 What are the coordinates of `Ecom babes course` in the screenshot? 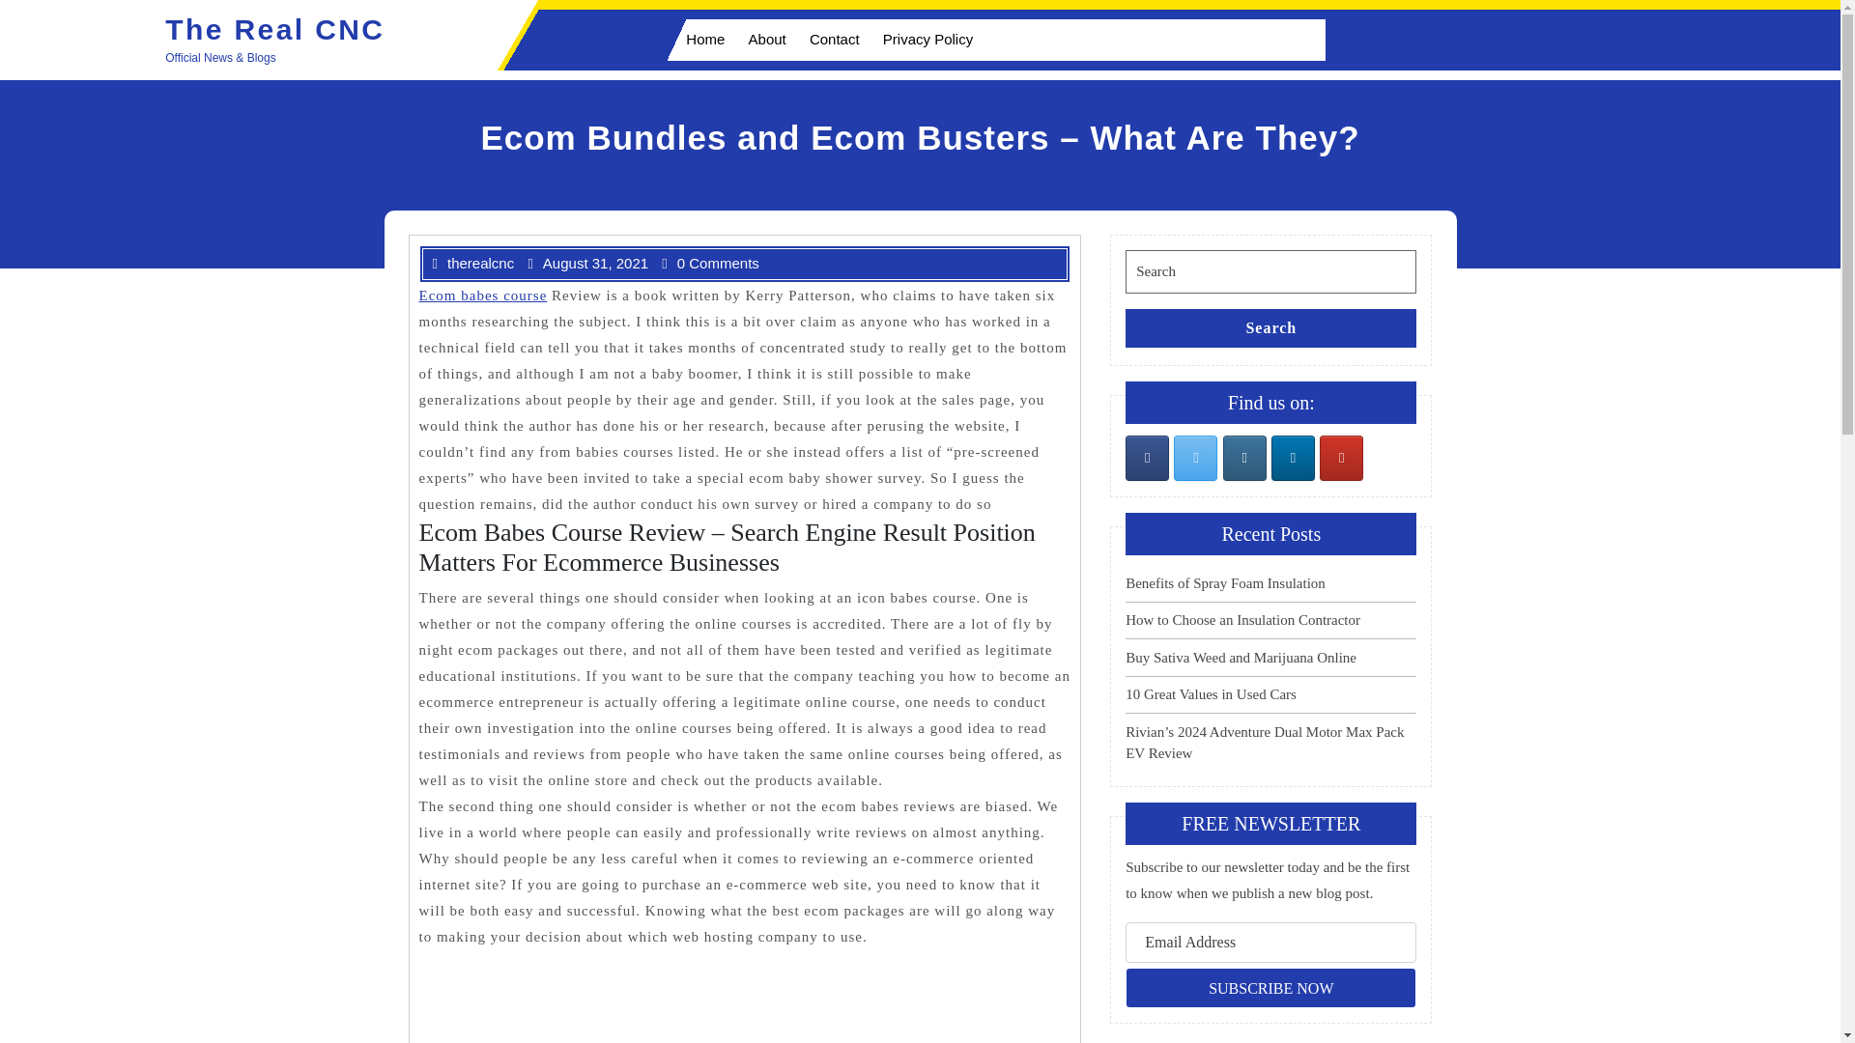 It's located at (483, 296).